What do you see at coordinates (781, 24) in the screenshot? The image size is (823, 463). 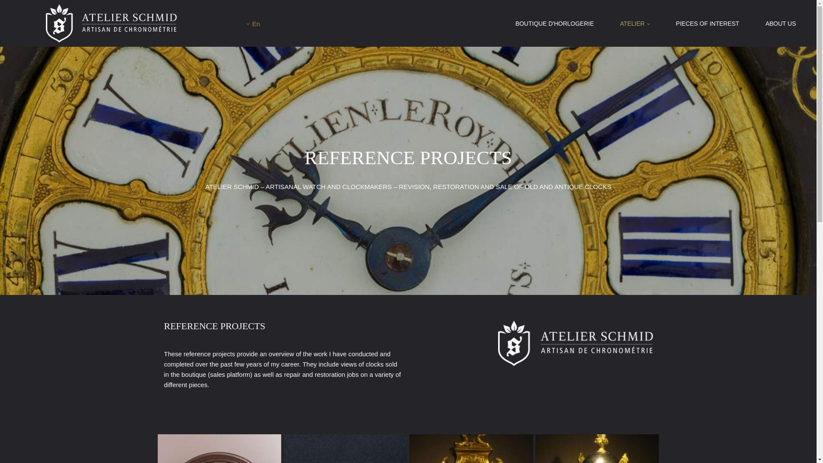 I see `ABOUT US` at bounding box center [781, 24].